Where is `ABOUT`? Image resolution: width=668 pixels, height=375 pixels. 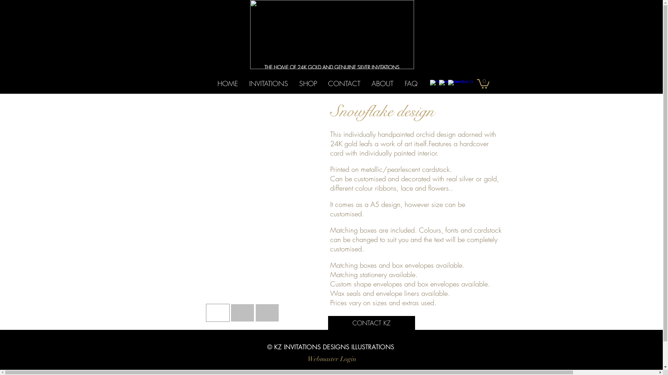
ABOUT is located at coordinates (383, 83).